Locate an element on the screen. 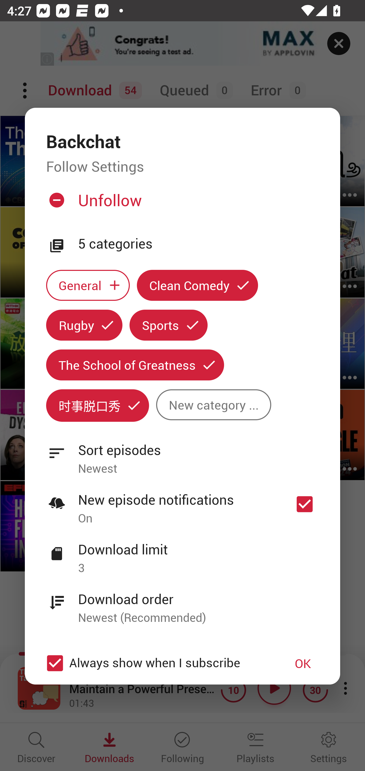  New category ... is located at coordinates (213, 405).